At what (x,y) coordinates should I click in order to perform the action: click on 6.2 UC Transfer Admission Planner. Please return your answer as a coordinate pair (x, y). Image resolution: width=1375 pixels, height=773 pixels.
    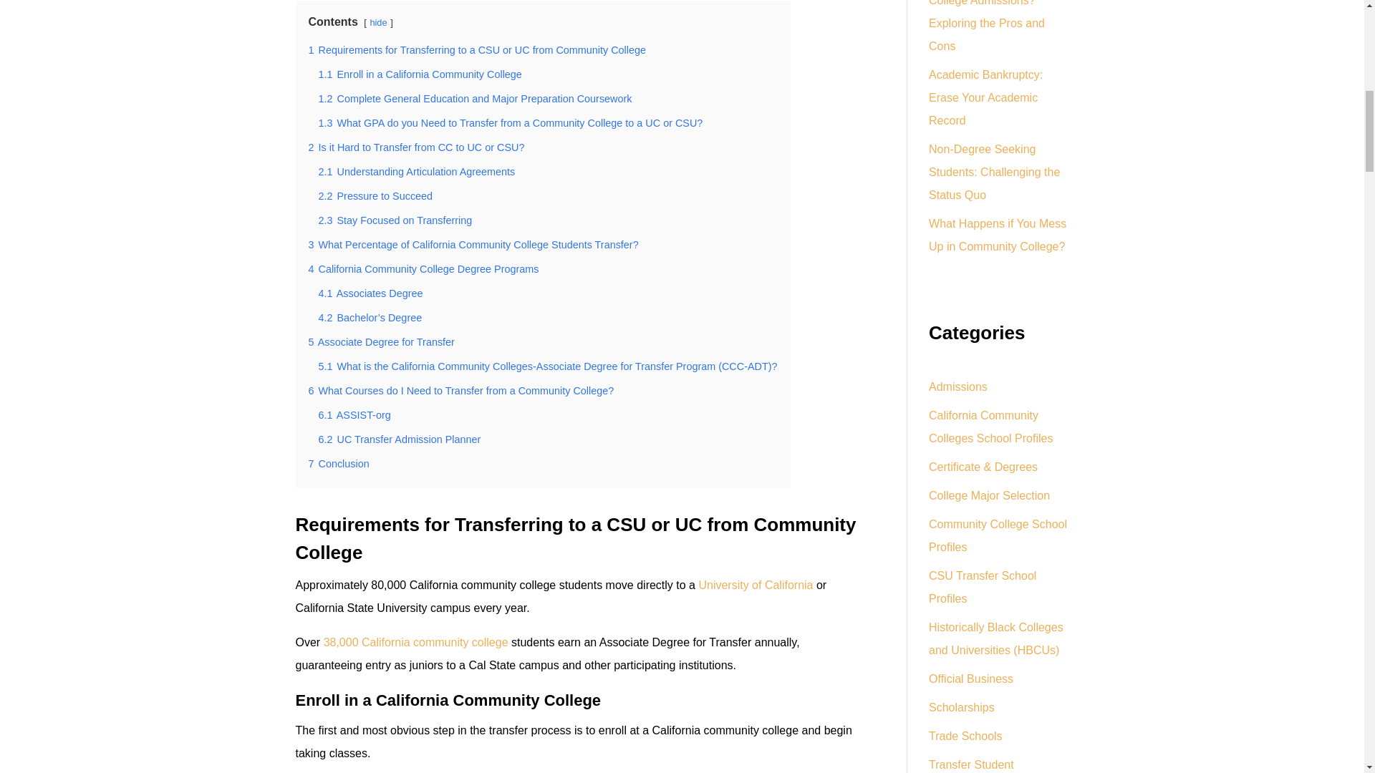
    Looking at the image, I should click on (398, 439).